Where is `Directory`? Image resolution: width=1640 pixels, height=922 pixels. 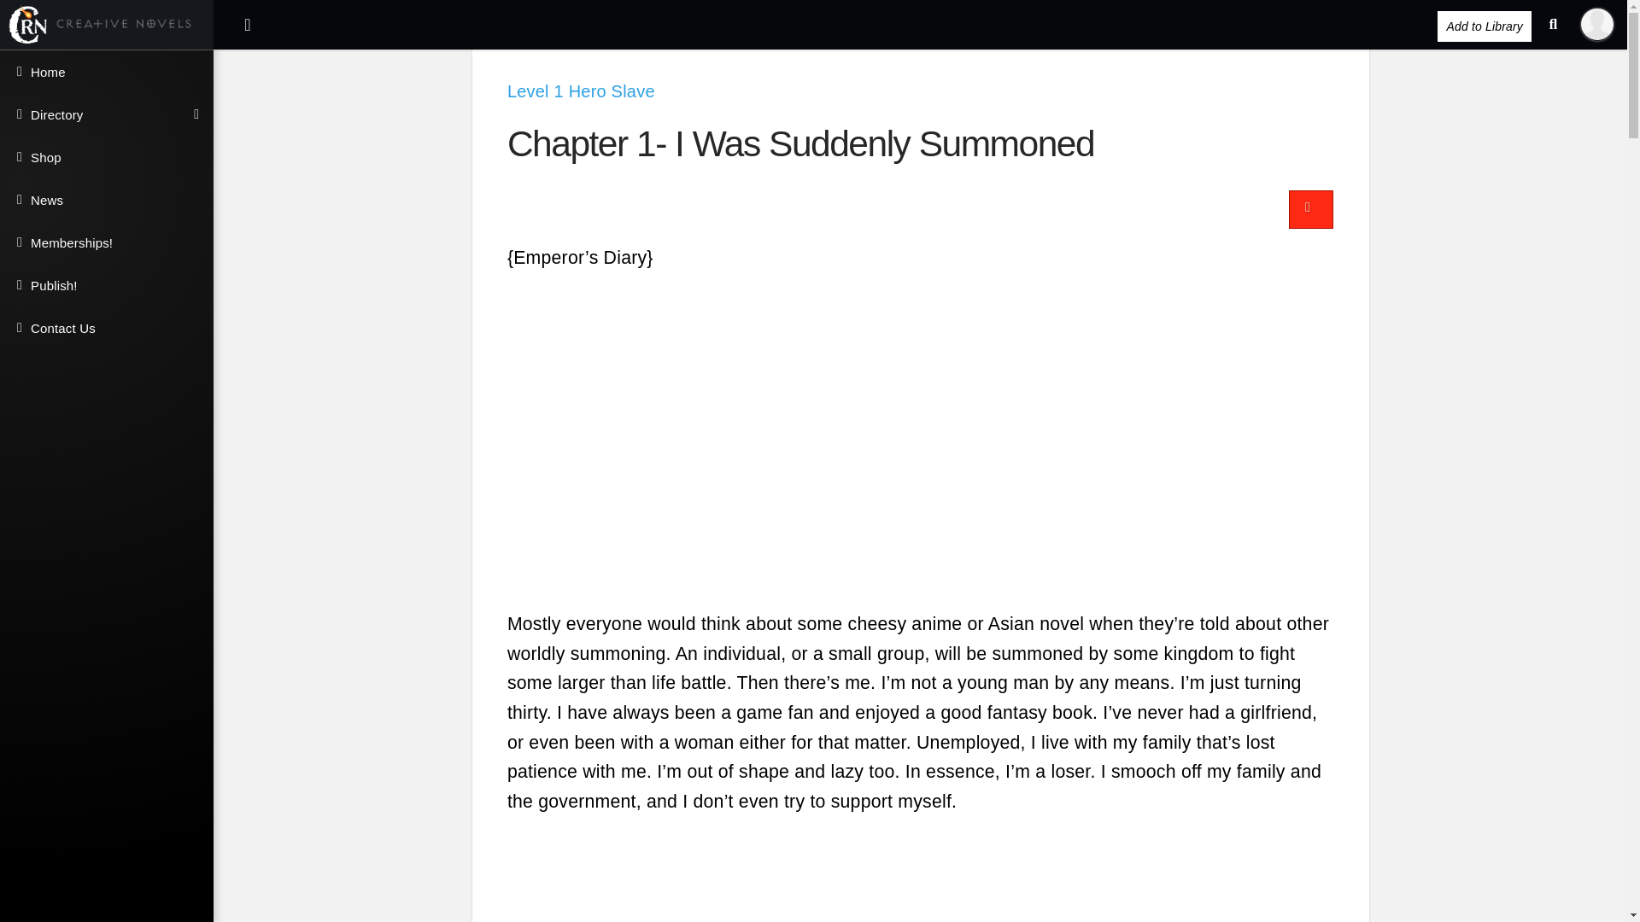 Directory is located at coordinates (106, 114).